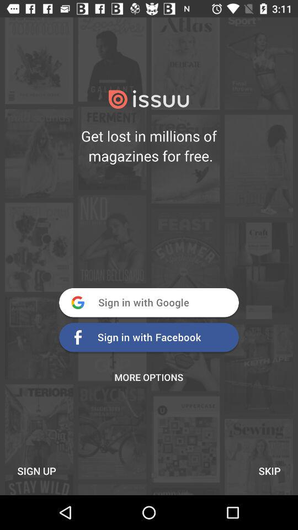 This screenshot has width=298, height=530. I want to click on press sign up at the bottom left corner, so click(36, 470).